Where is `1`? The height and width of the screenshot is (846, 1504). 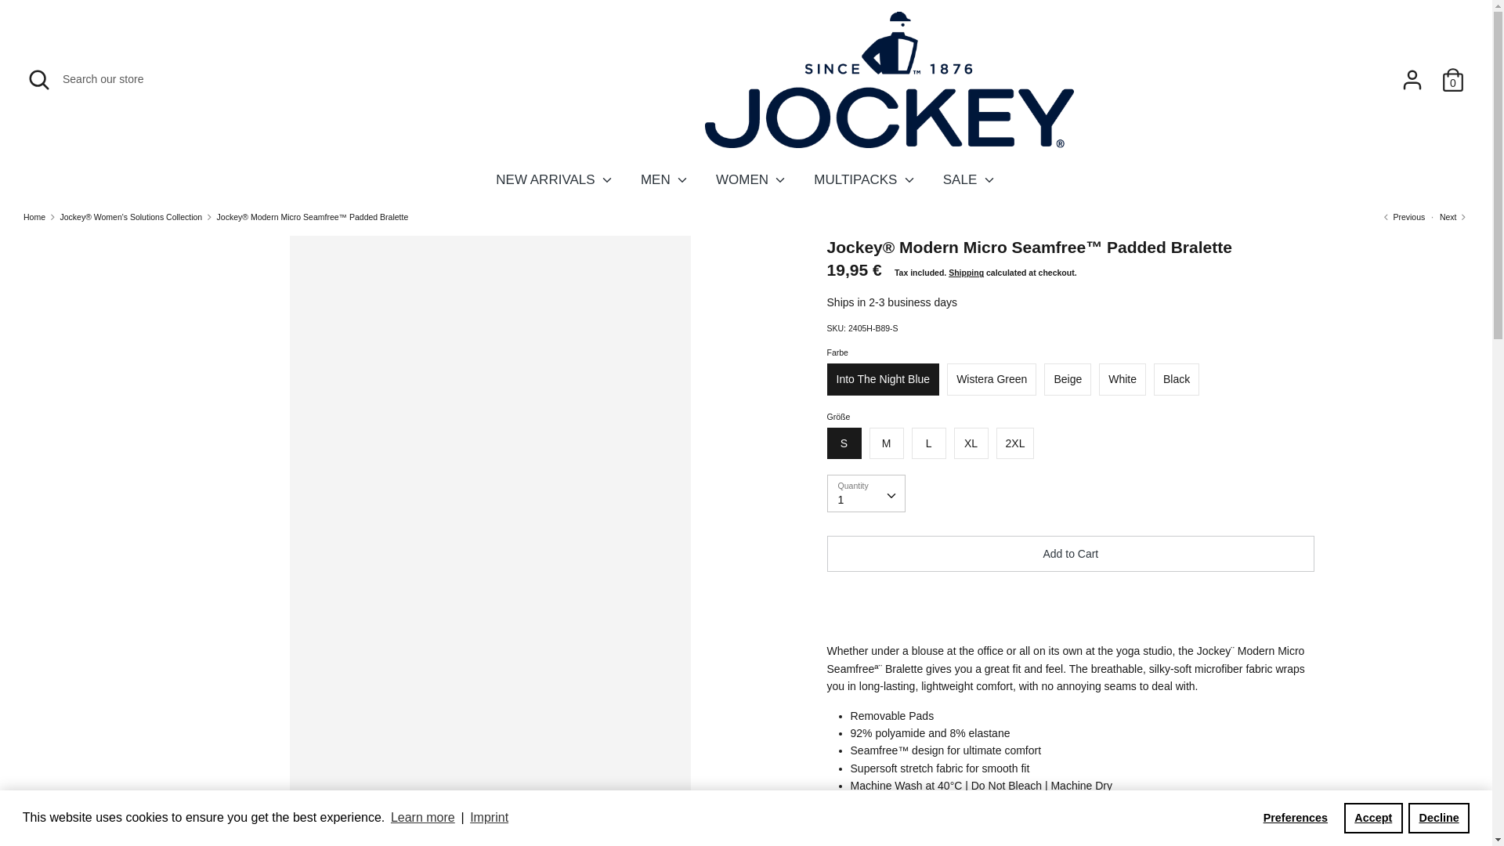
1 is located at coordinates (866, 493).